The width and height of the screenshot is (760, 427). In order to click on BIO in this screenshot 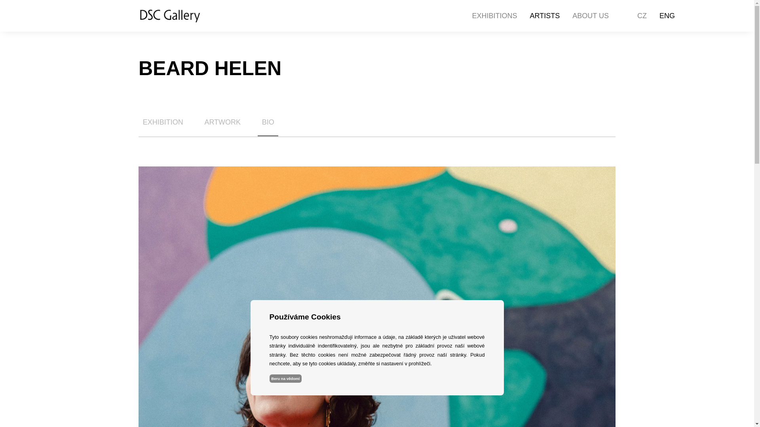, I will do `click(268, 122)`.